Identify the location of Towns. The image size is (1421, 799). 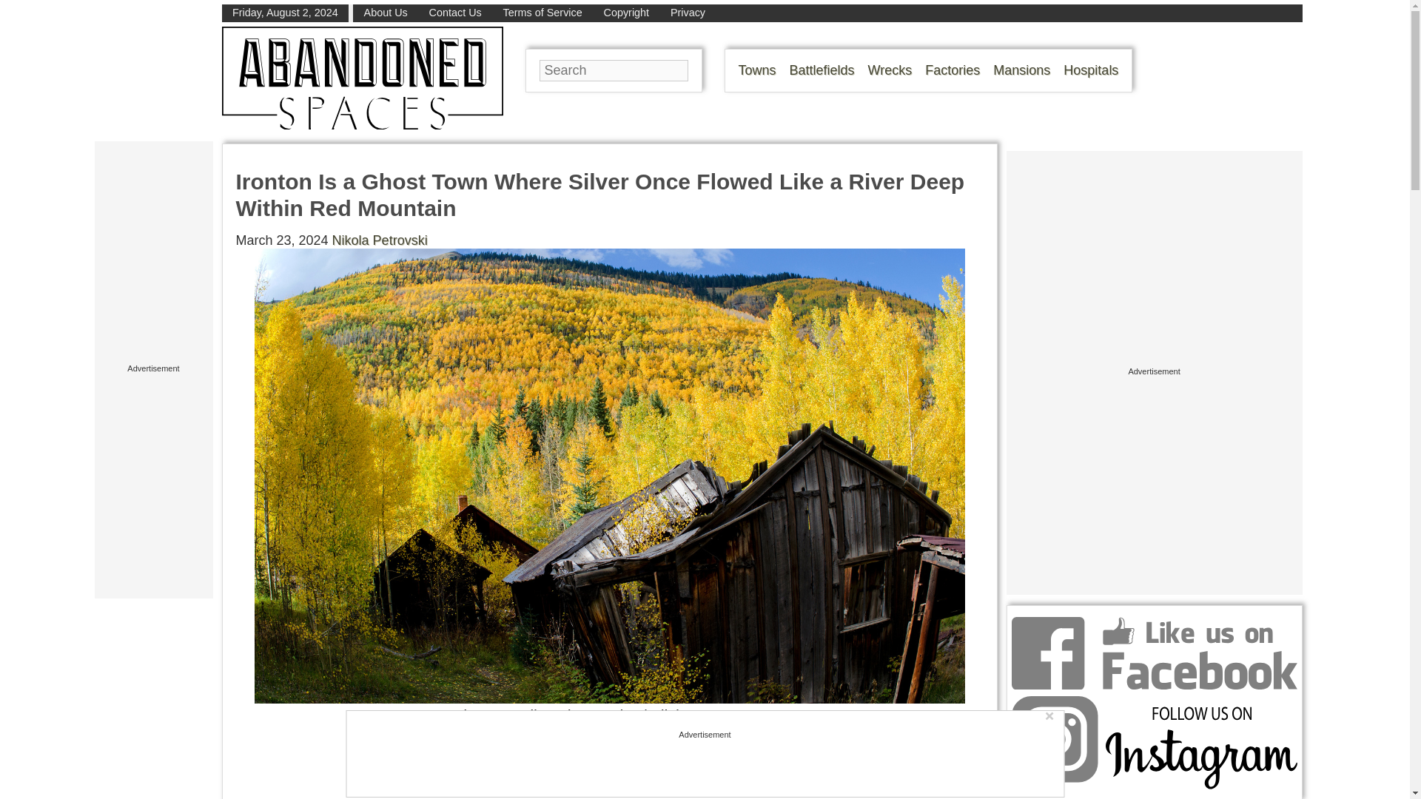
(757, 70).